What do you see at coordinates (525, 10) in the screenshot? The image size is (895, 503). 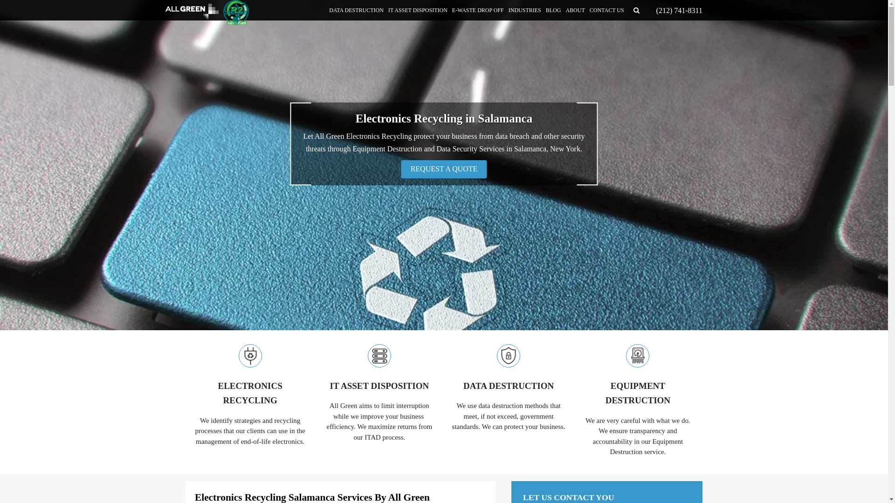 I see `INDUSTRIES` at bounding box center [525, 10].